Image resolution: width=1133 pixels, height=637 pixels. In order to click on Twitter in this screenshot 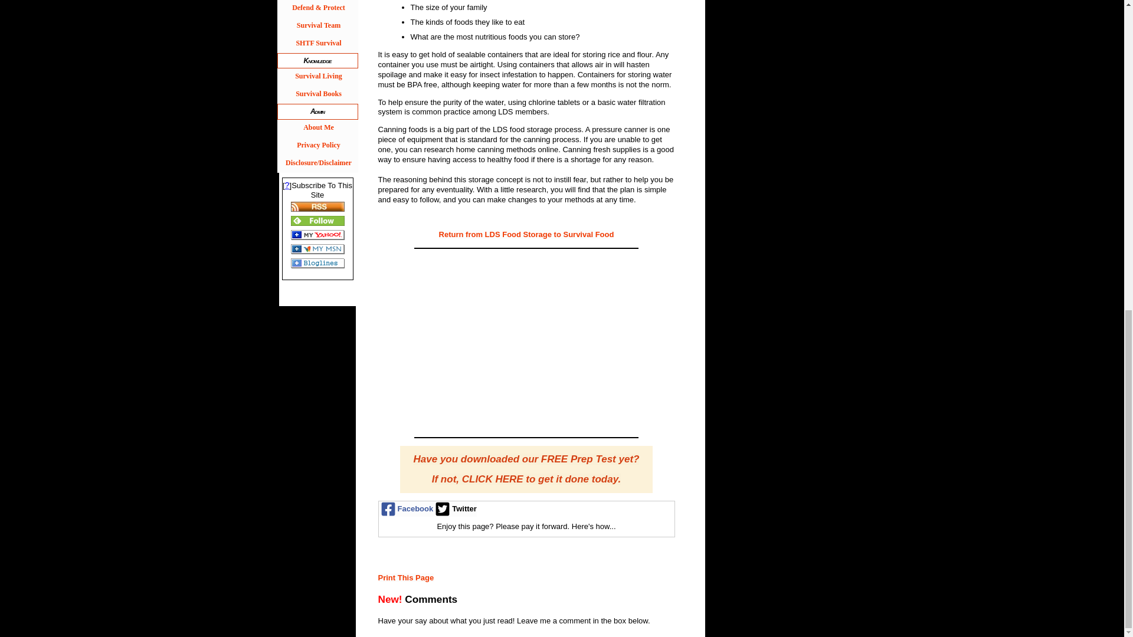, I will do `click(454, 508)`.